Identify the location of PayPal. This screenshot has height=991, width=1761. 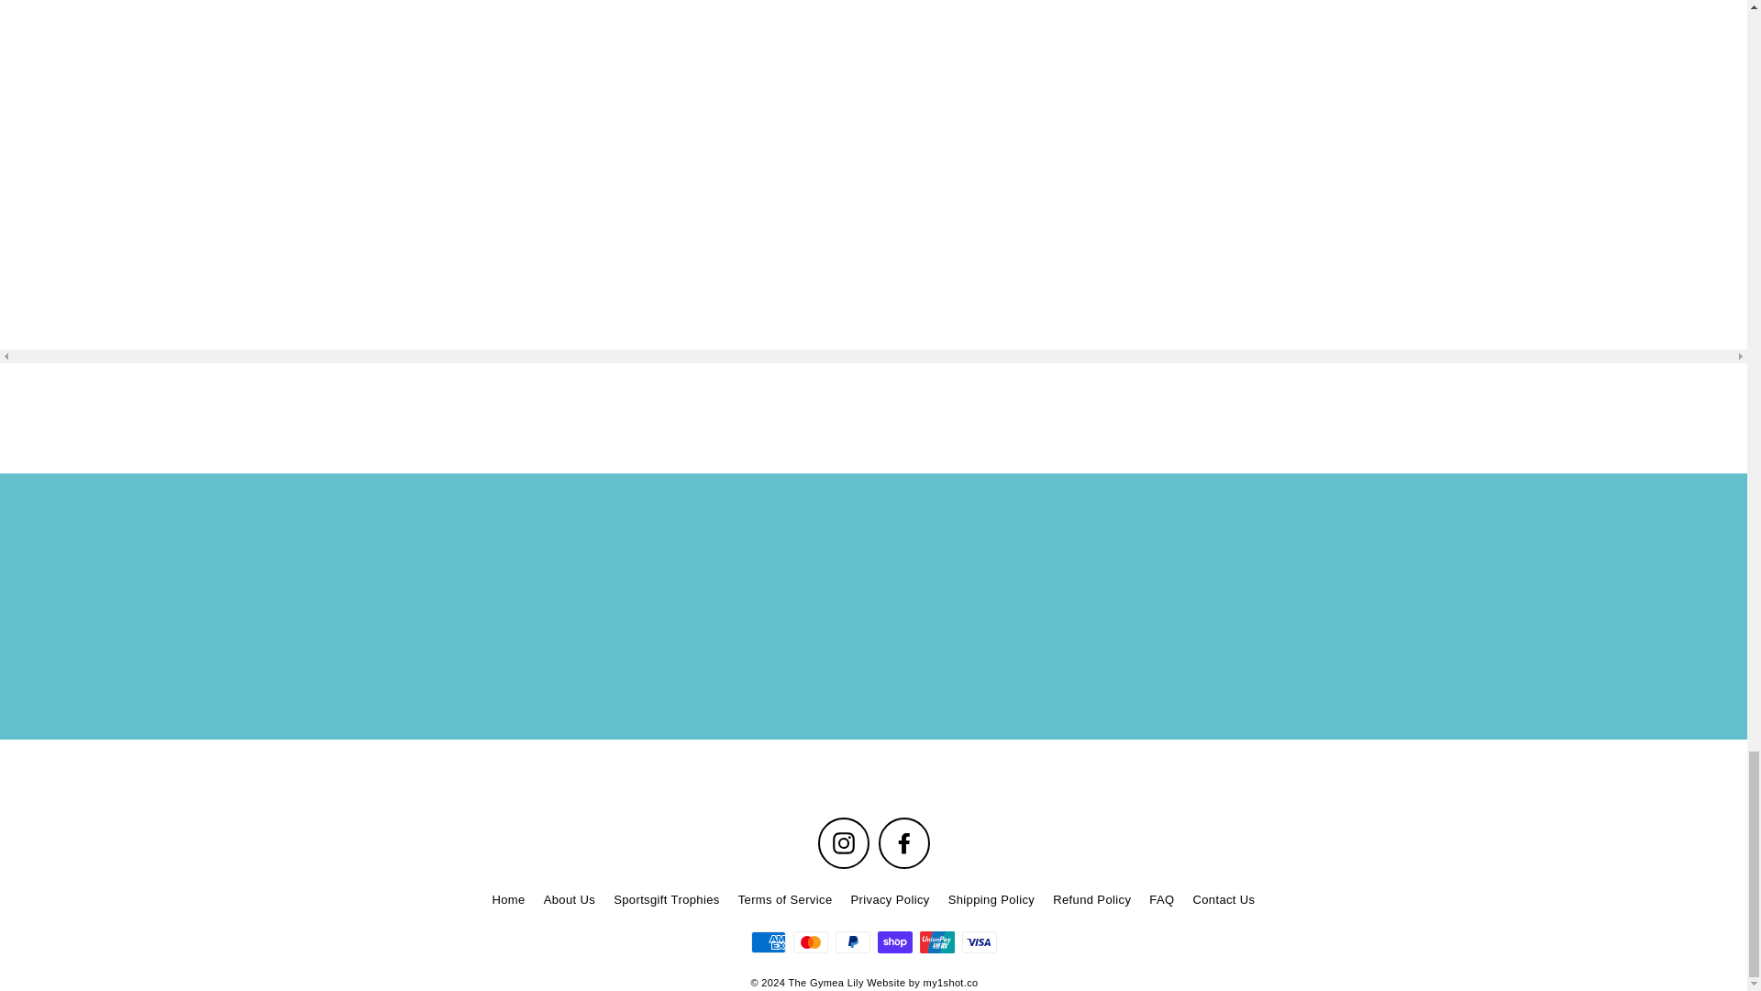
(852, 941).